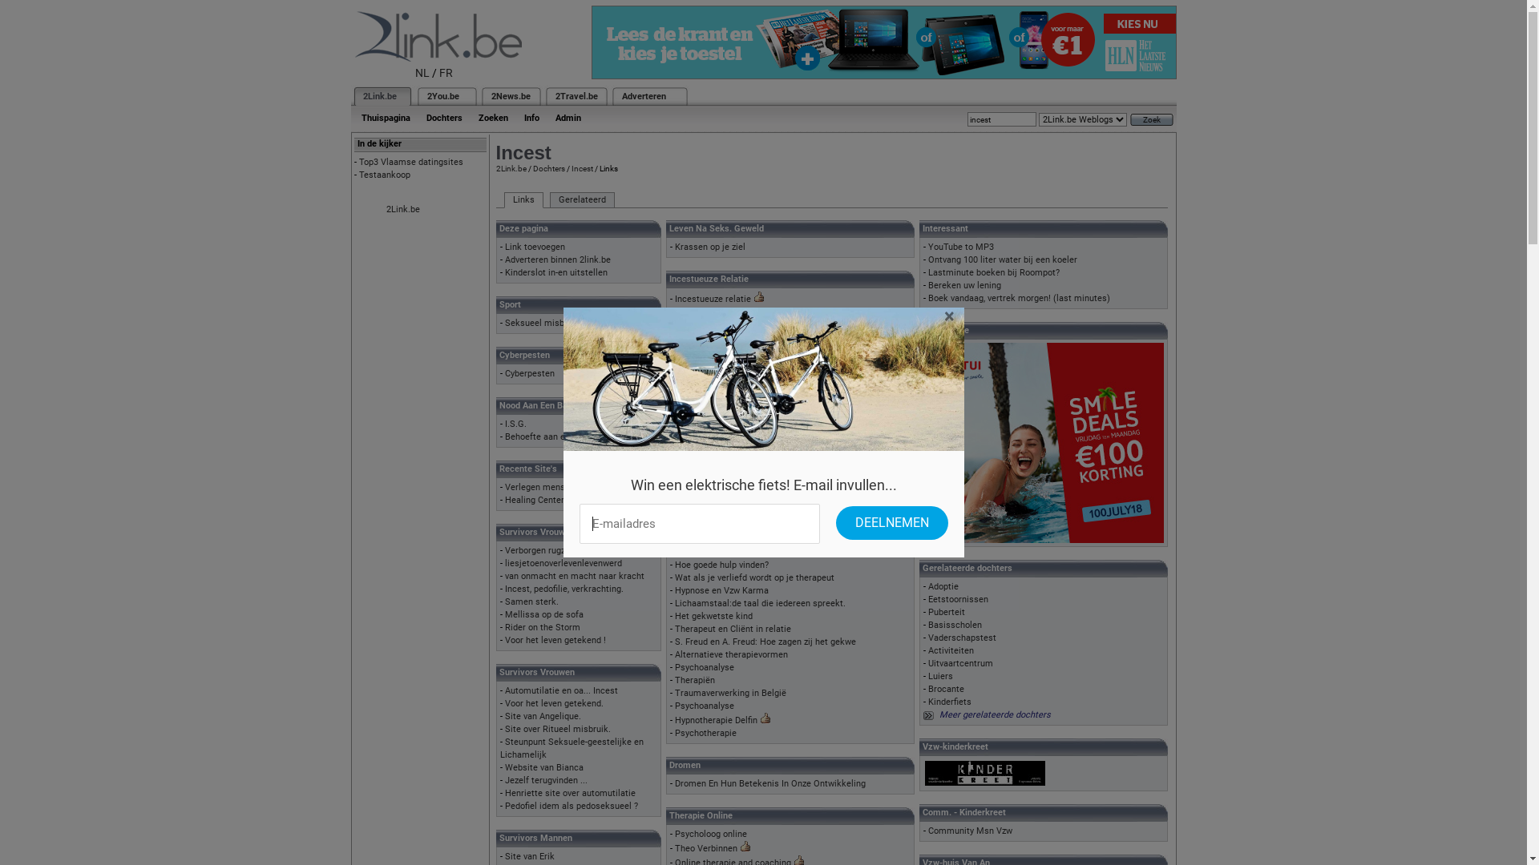  I want to click on Adverteren binnen 2link.be, so click(558, 259).